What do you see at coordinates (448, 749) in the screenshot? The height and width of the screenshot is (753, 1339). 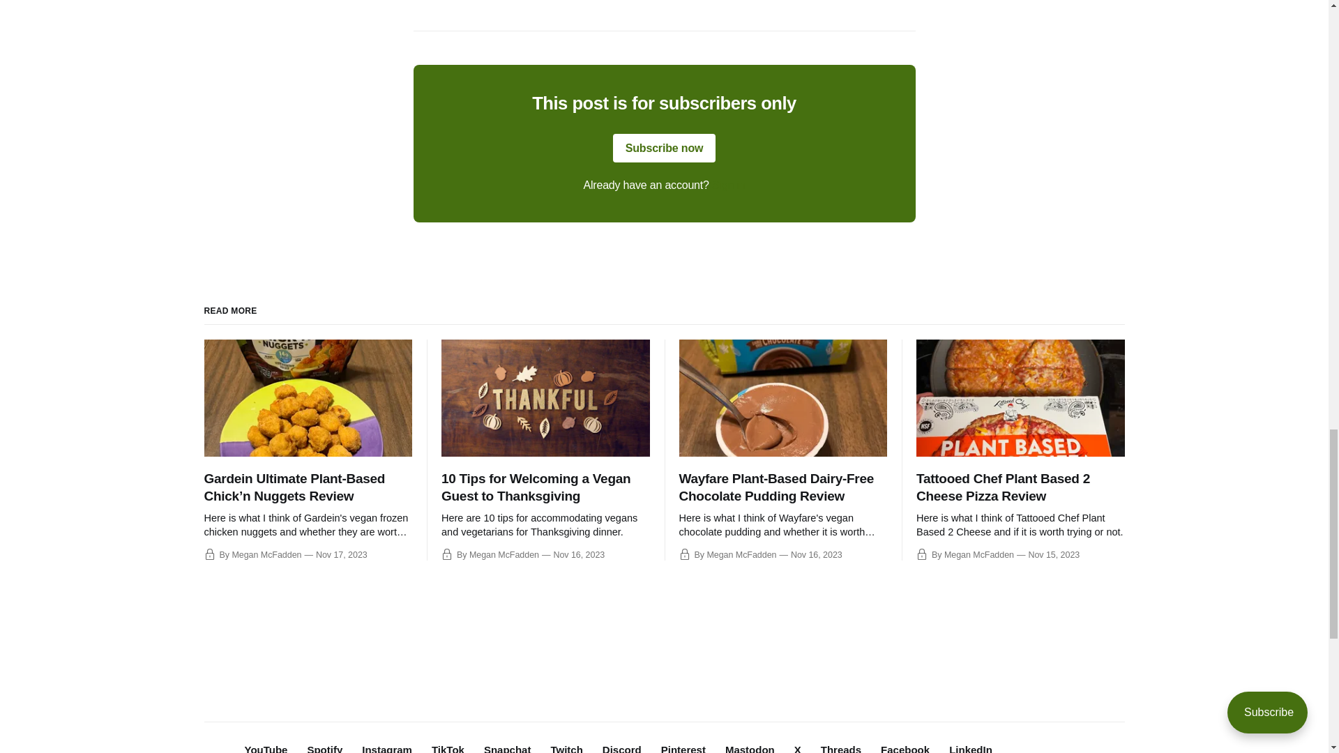 I see `TikTok` at bounding box center [448, 749].